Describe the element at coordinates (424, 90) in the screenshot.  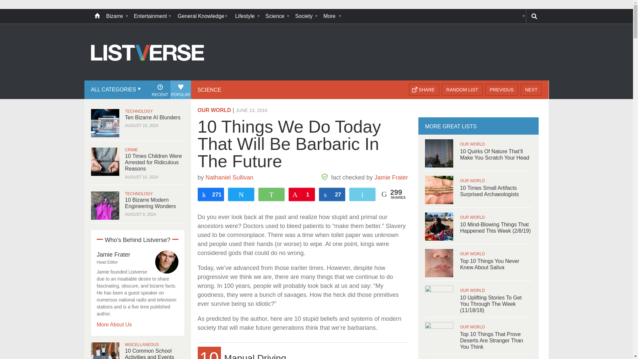
I see `Share` at that location.